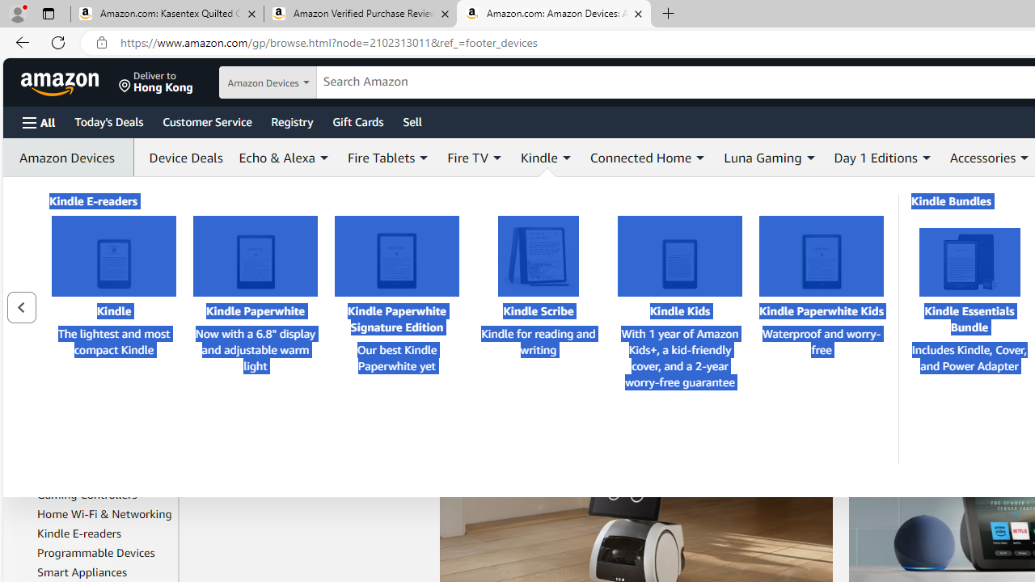 Image resolution: width=1035 pixels, height=582 pixels. I want to click on Last 30 days, so click(95, 220).